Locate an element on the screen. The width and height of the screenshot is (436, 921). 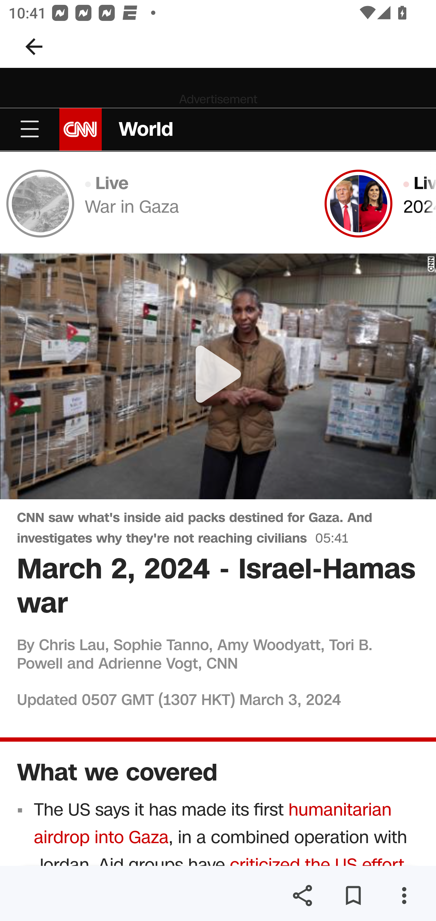
CNN is located at coordinates (81, 129).